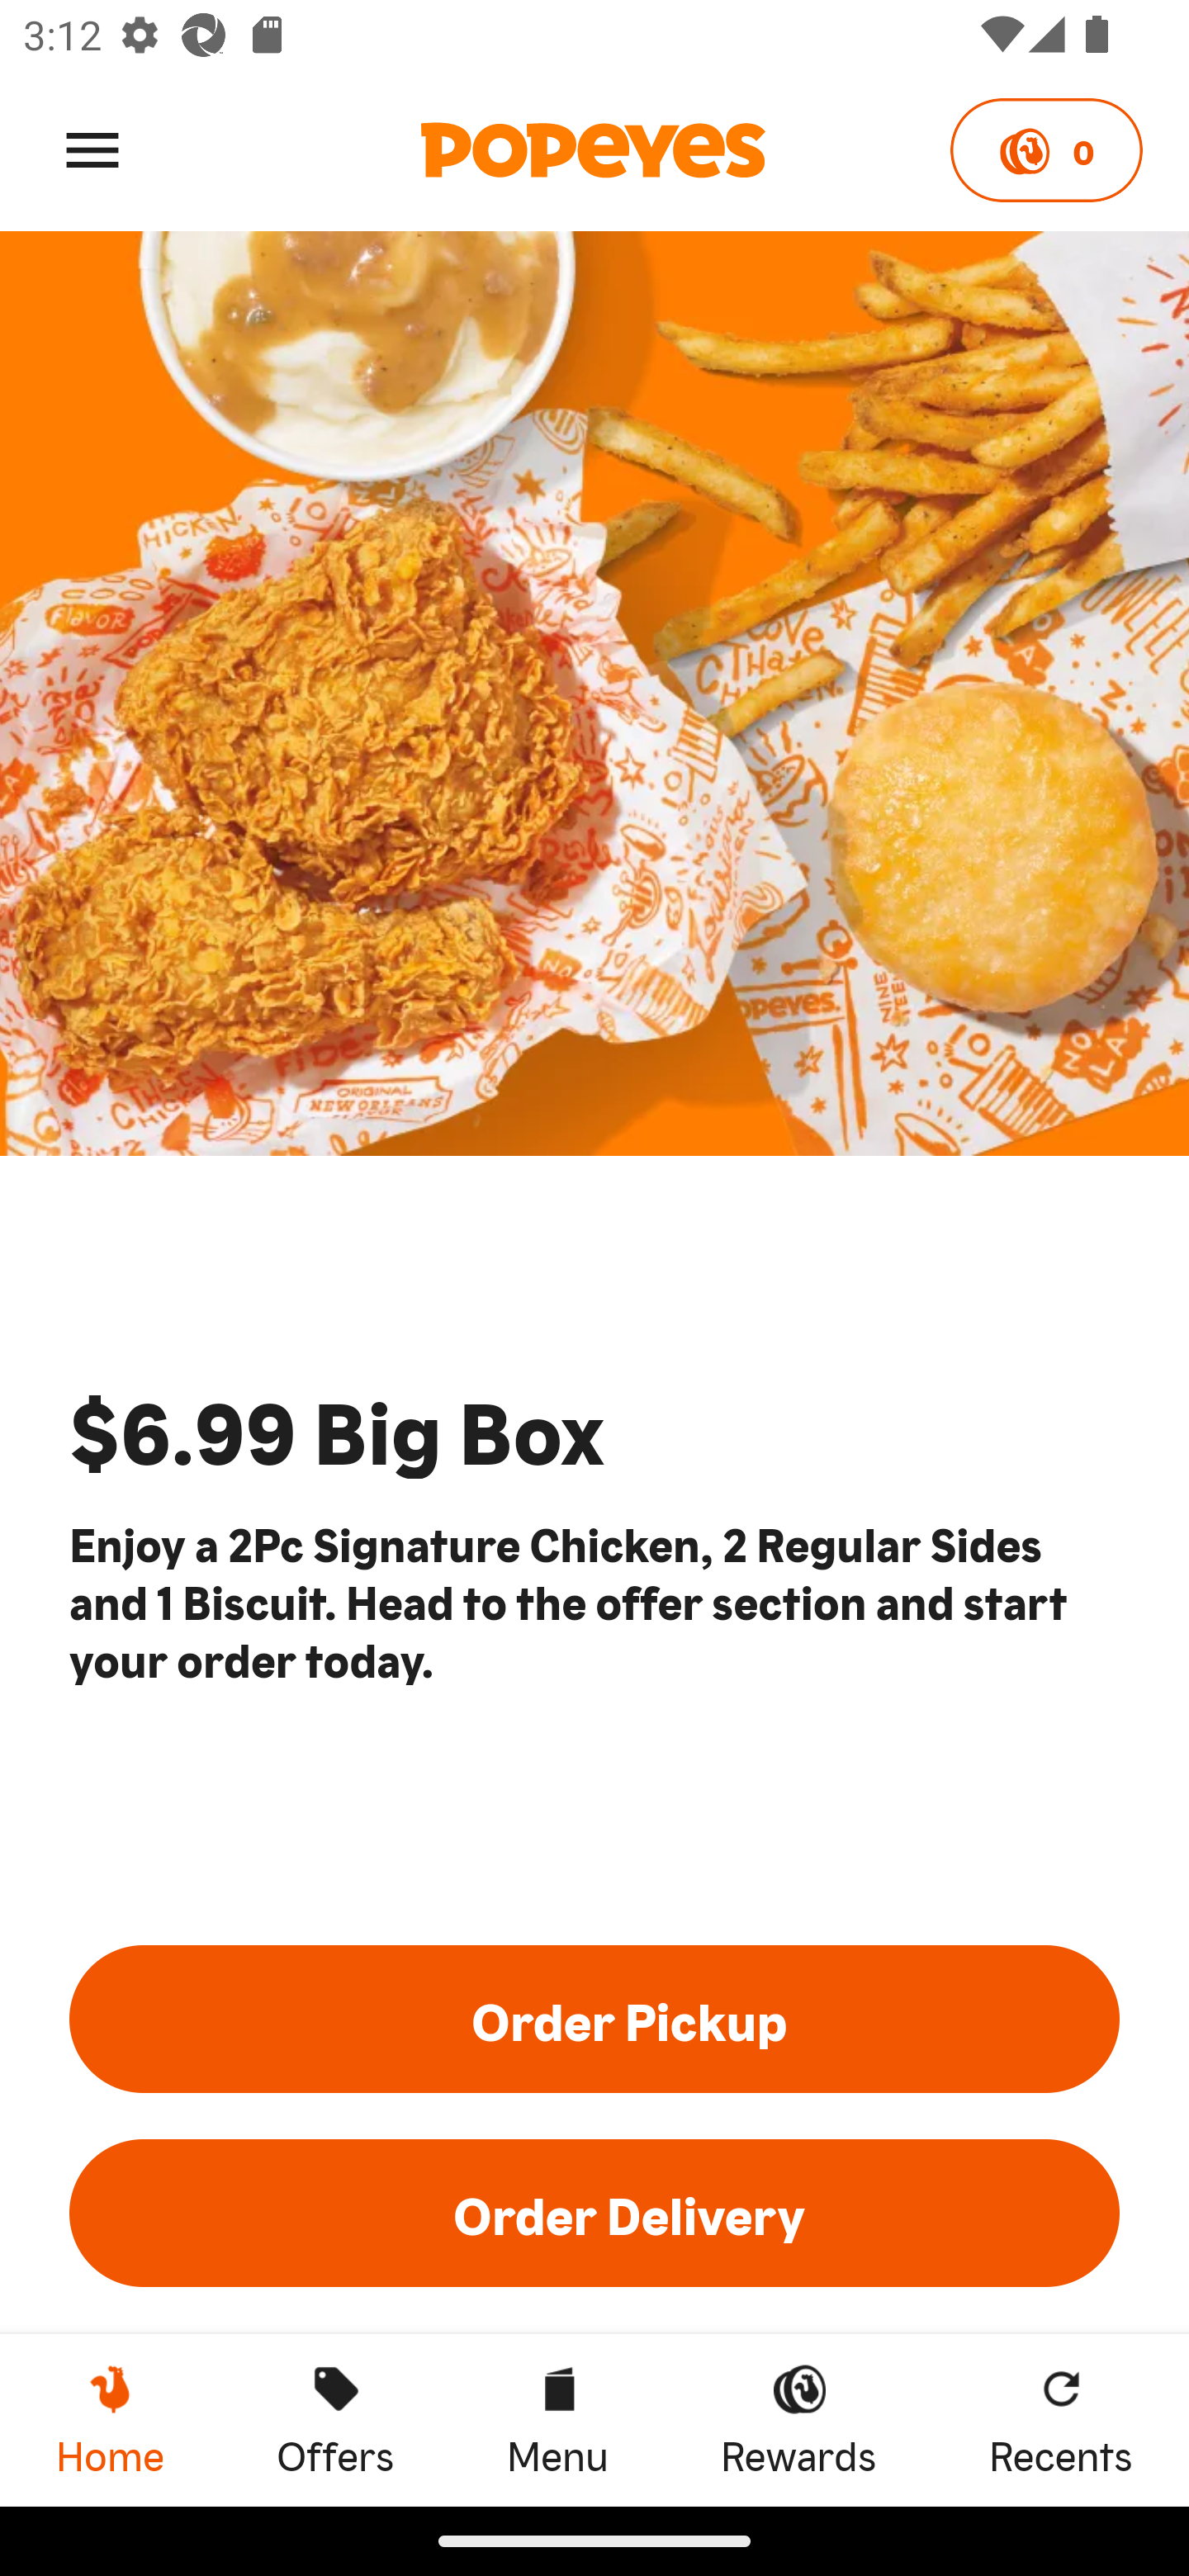 The image size is (1189, 2576). What do you see at coordinates (594, 2018) in the screenshot?
I see `Order Pickup` at bounding box center [594, 2018].